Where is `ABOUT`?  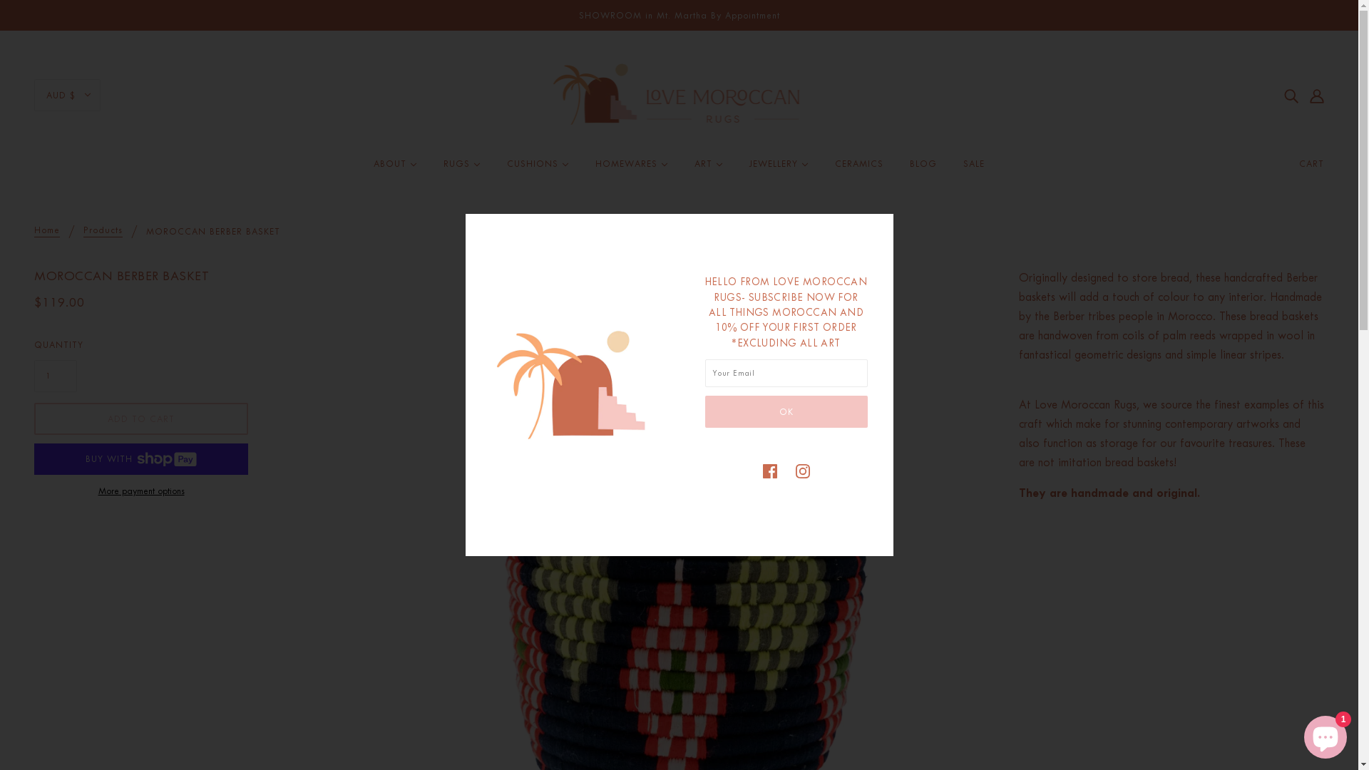 ABOUT is located at coordinates (395, 170).